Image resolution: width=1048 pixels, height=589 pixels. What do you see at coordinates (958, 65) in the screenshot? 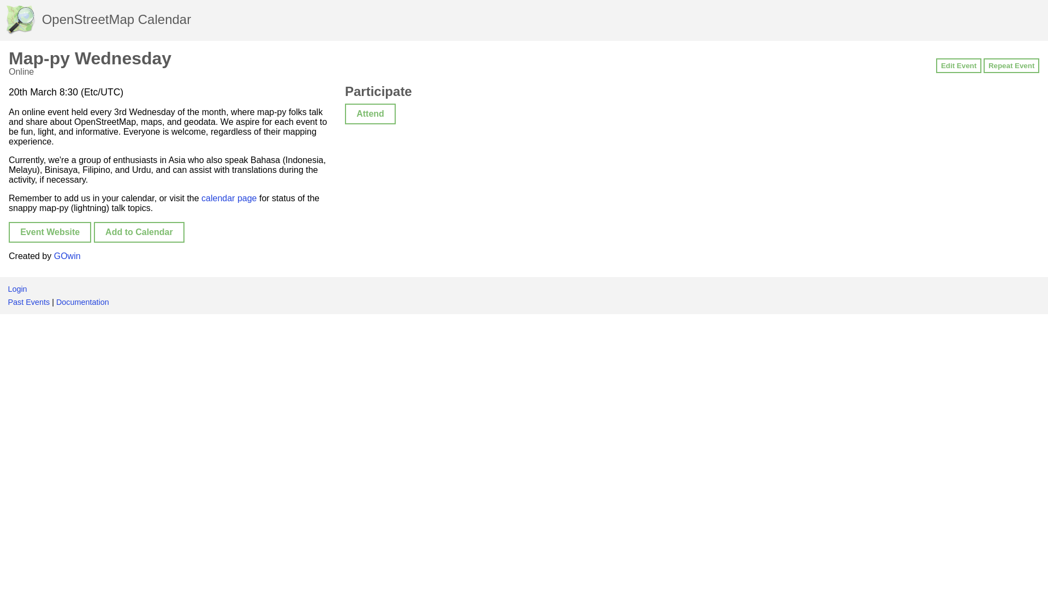
I see `Edit Event` at bounding box center [958, 65].